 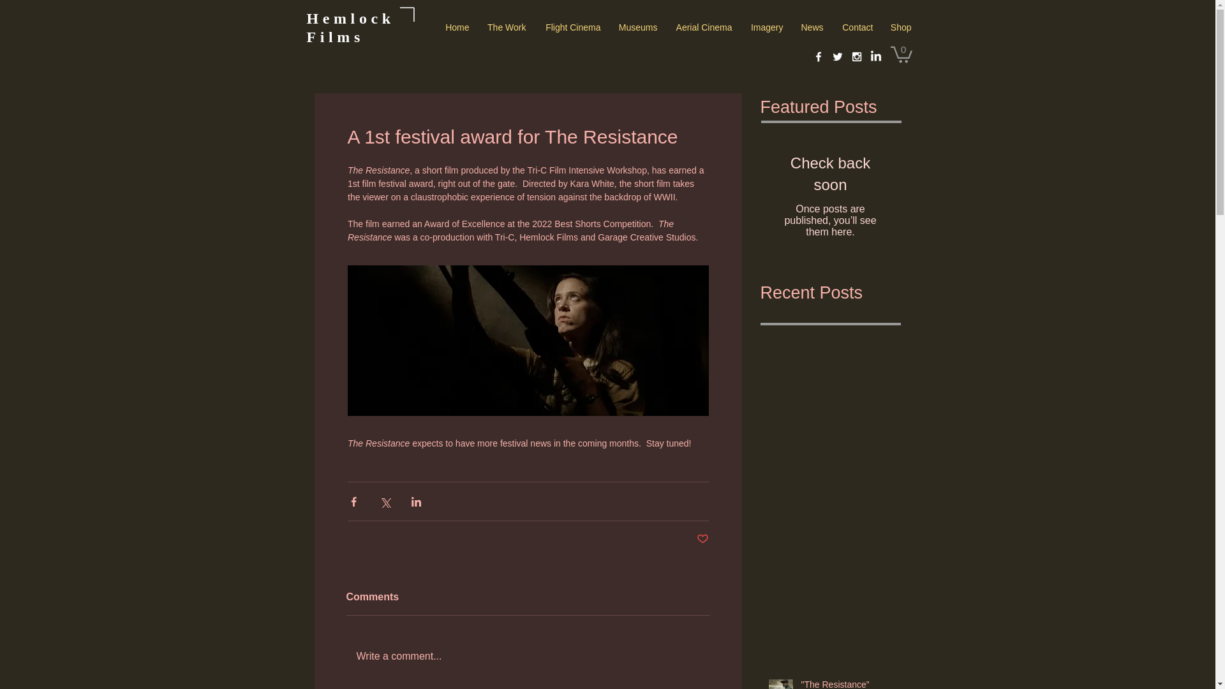 What do you see at coordinates (901, 27) in the screenshot?
I see `Shop` at bounding box center [901, 27].